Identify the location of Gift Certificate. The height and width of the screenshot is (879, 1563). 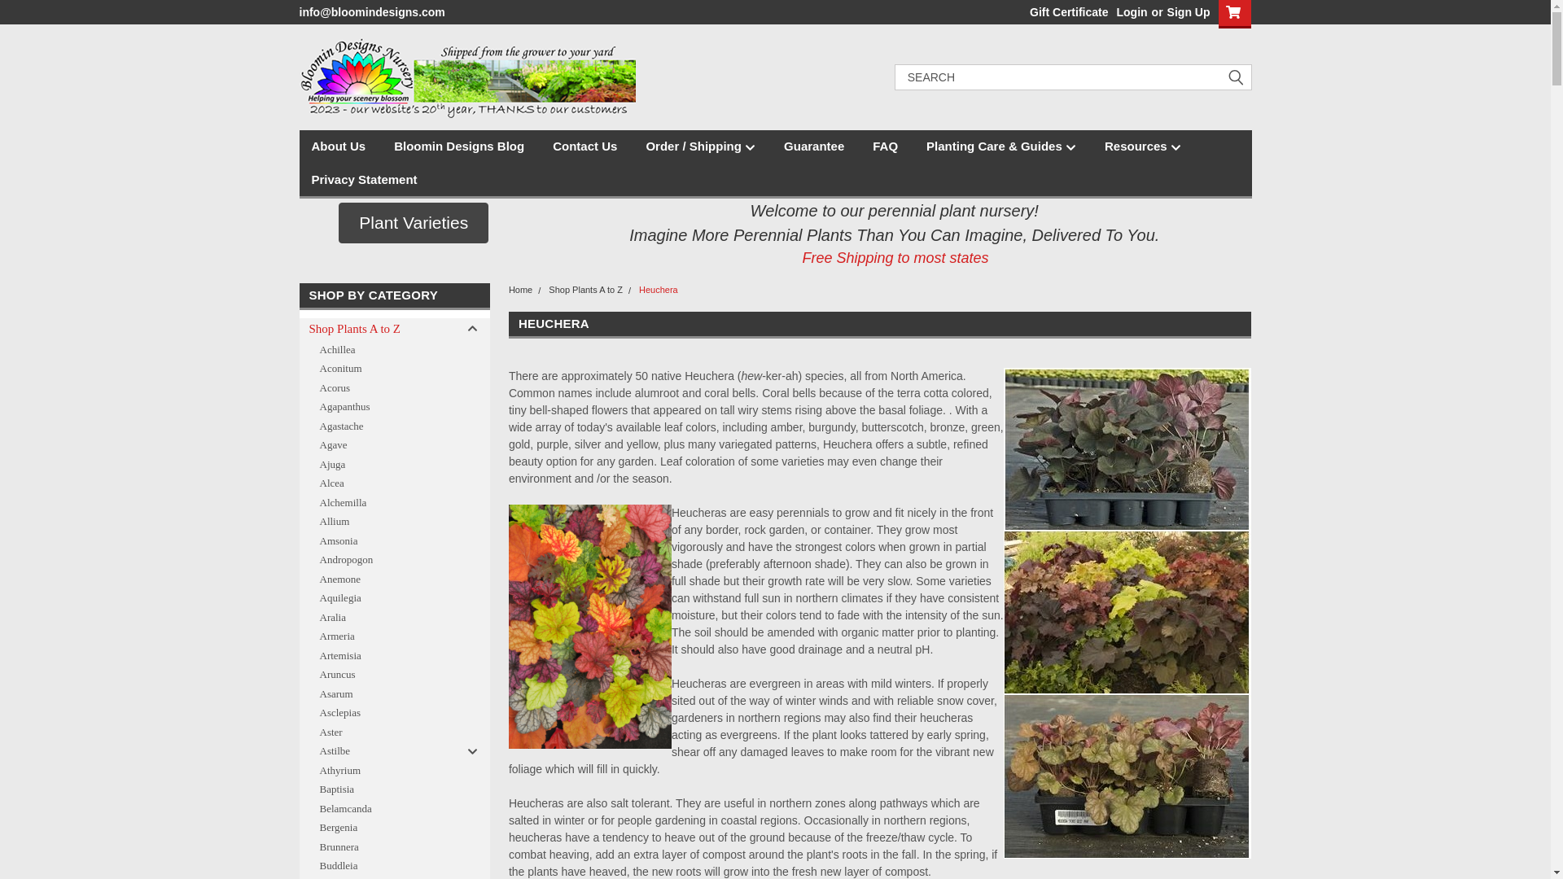
(1065, 12).